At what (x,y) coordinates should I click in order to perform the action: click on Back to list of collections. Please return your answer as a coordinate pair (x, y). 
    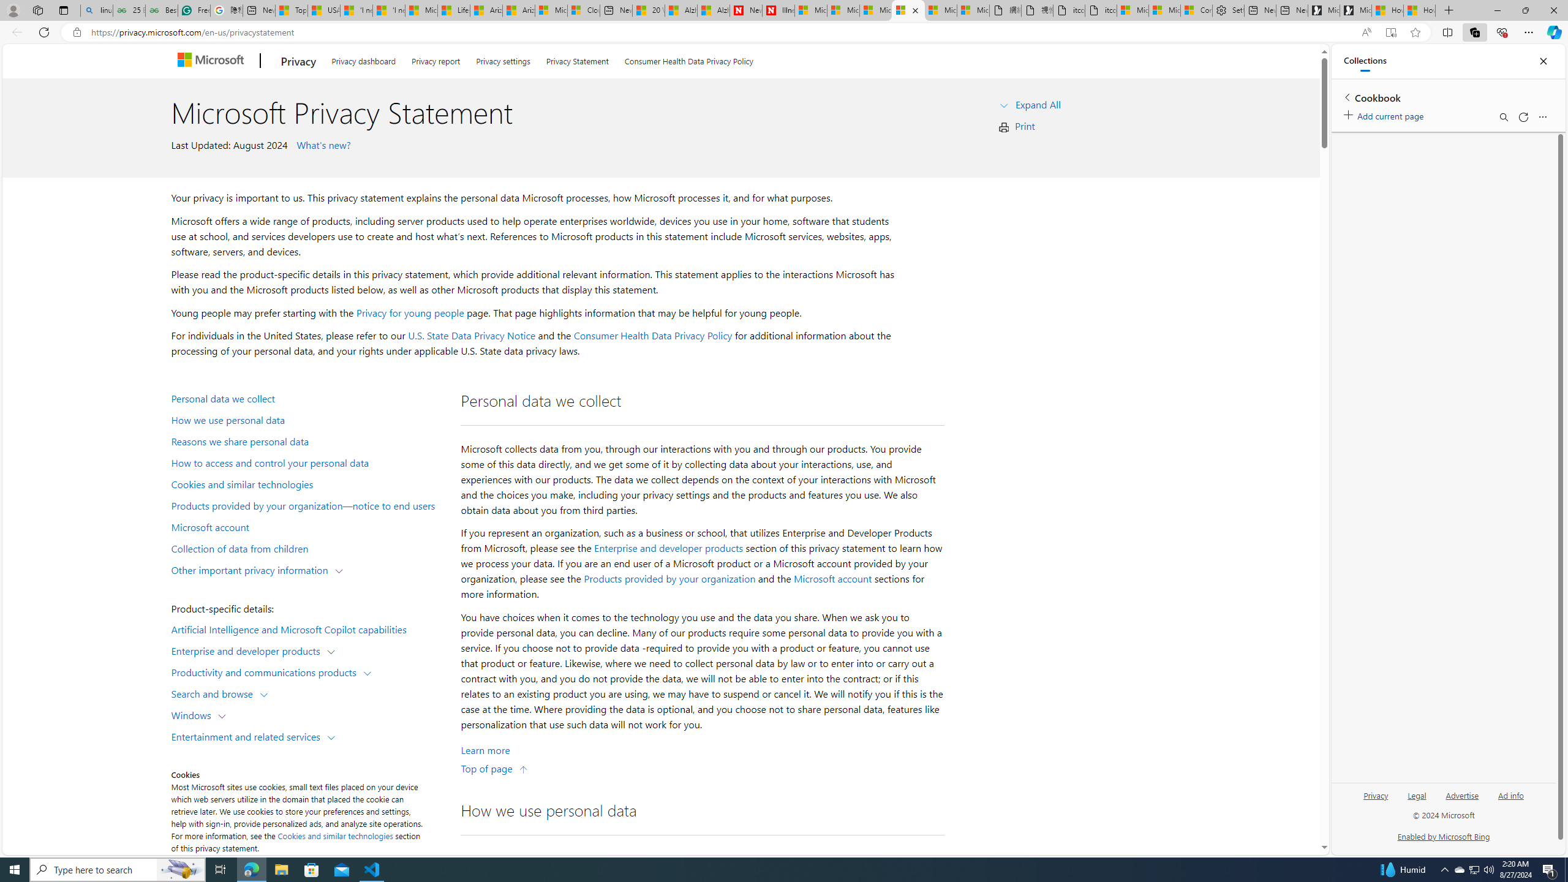
    Looking at the image, I should click on (1346, 97).